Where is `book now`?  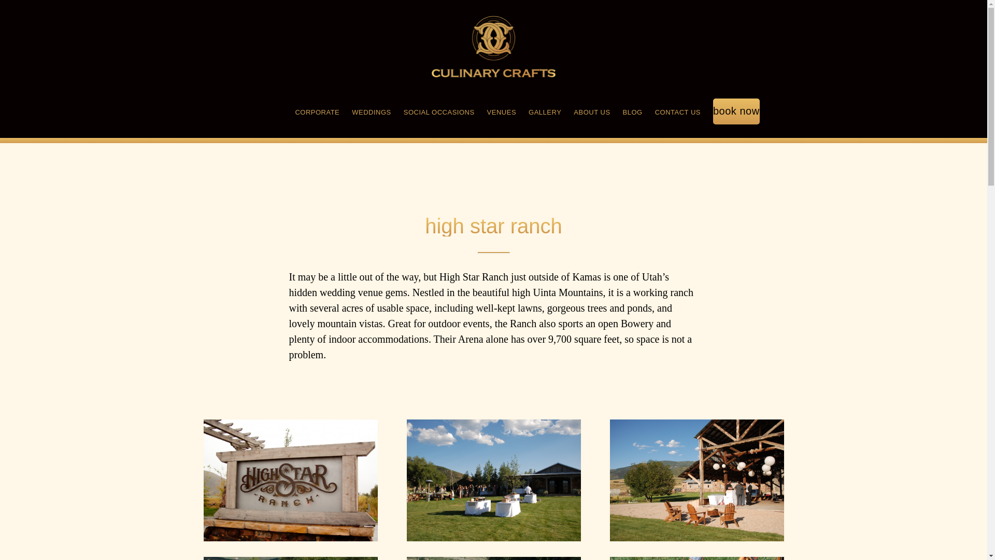
book now is located at coordinates (736, 113).